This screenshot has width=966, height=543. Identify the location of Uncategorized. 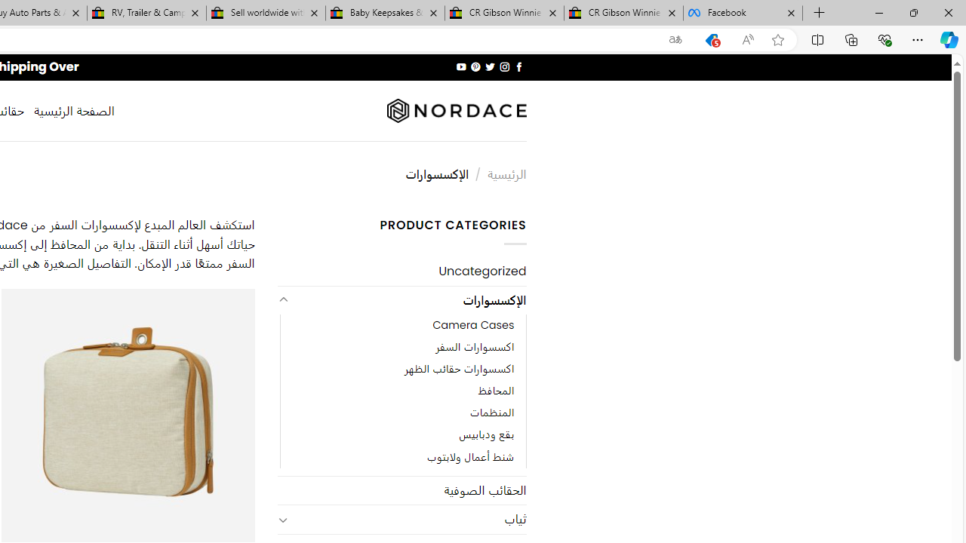
(401, 271).